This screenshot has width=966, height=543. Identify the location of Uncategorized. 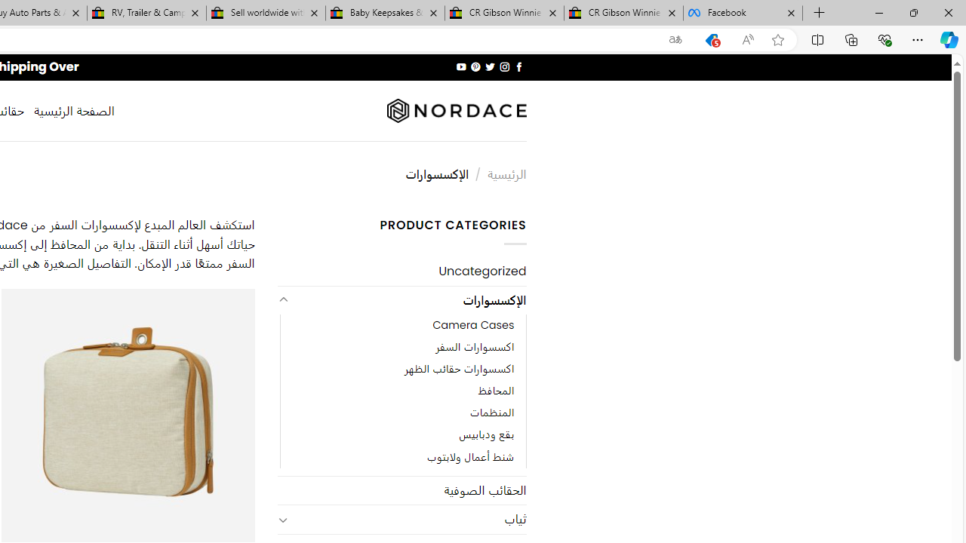
(401, 271).